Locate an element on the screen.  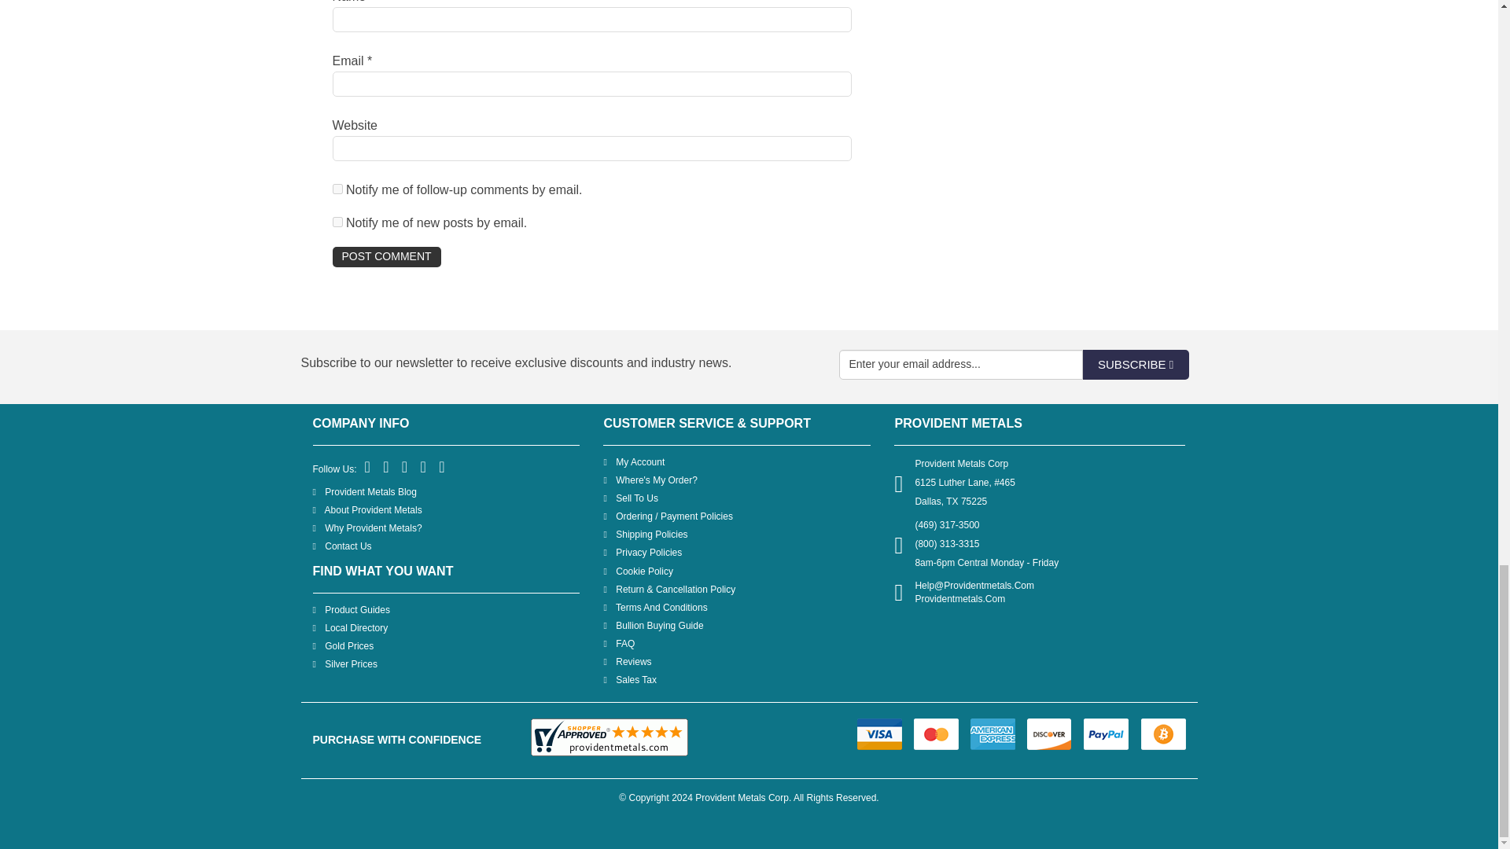
You Tube is located at coordinates (424, 467).